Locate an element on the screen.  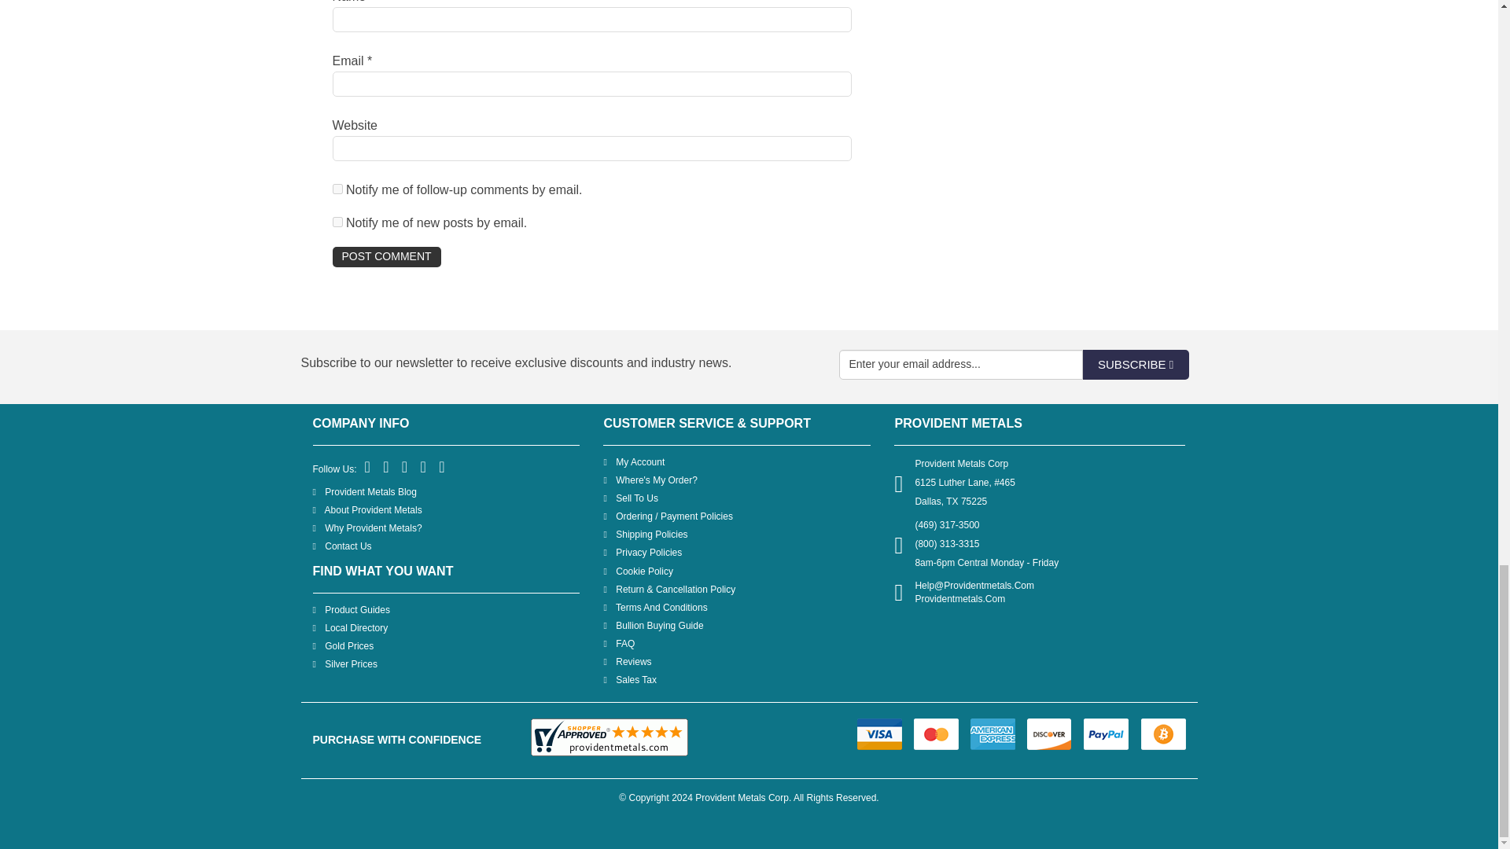
You Tube is located at coordinates (424, 467).